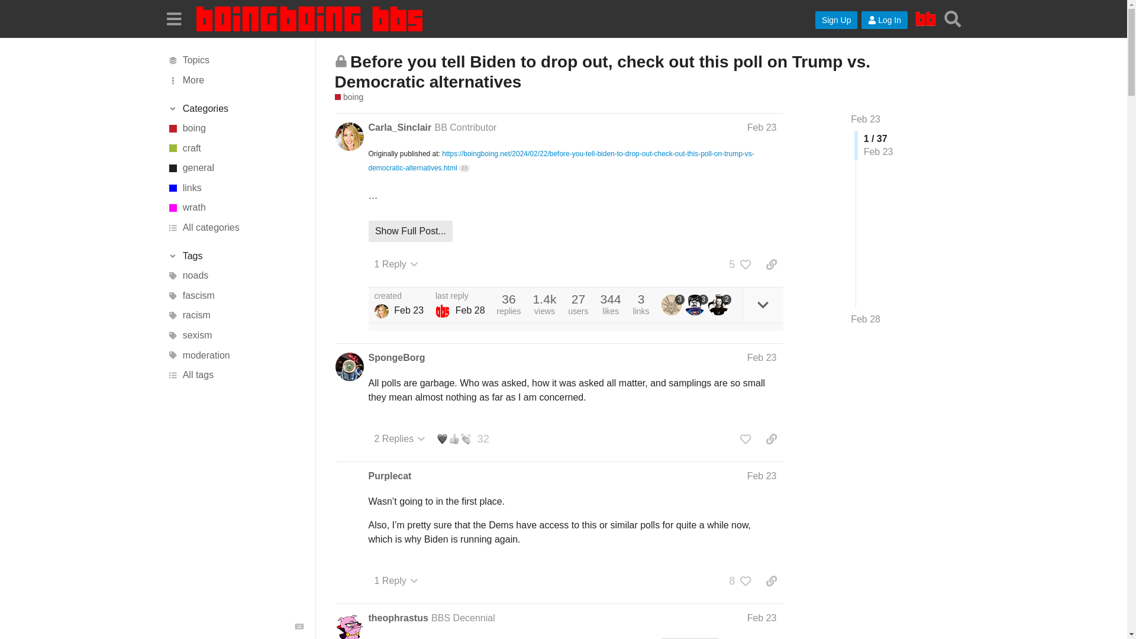 This screenshot has height=639, width=1136. I want to click on Search, so click(953, 18).